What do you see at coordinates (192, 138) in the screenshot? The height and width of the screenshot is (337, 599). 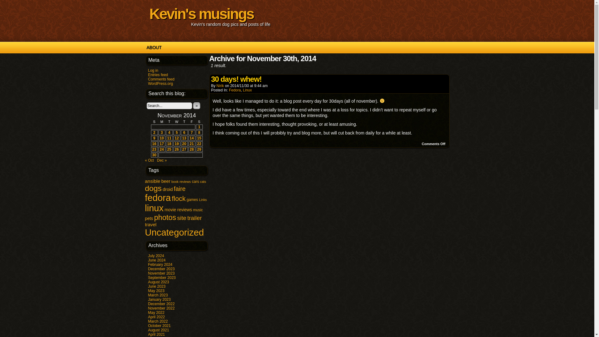 I see `14` at bounding box center [192, 138].